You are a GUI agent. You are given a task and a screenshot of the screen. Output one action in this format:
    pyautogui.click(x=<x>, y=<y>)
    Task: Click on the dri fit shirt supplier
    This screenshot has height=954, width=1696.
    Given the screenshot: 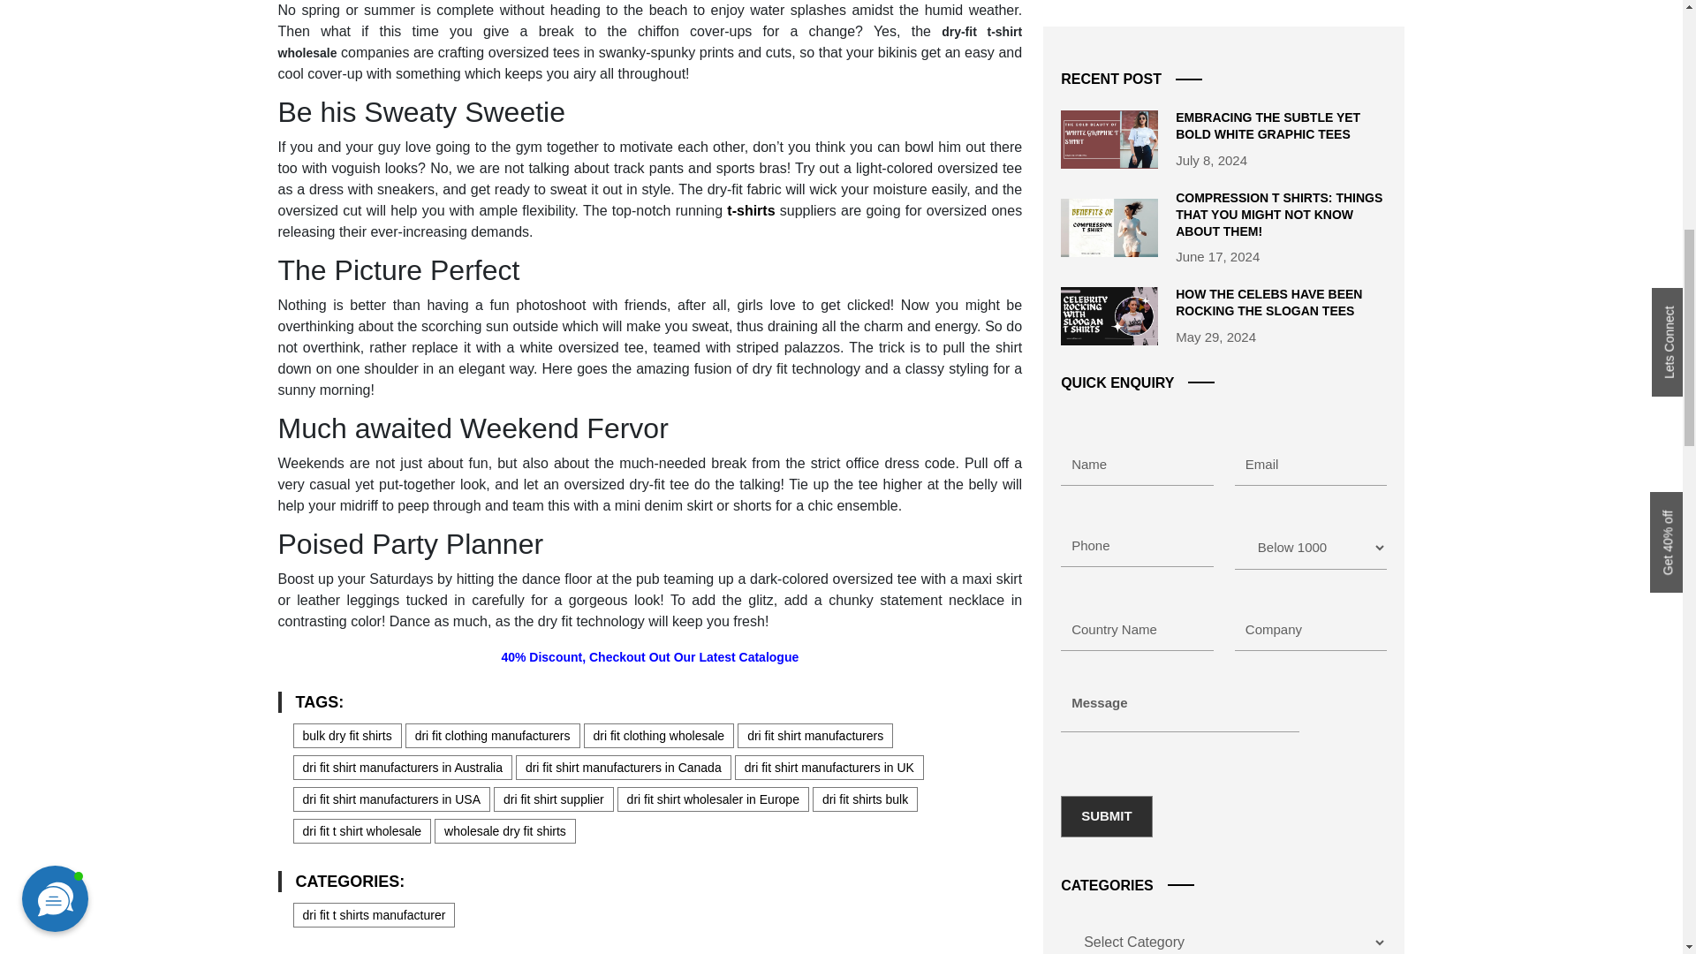 What is the action you would take?
    pyautogui.click(x=553, y=799)
    